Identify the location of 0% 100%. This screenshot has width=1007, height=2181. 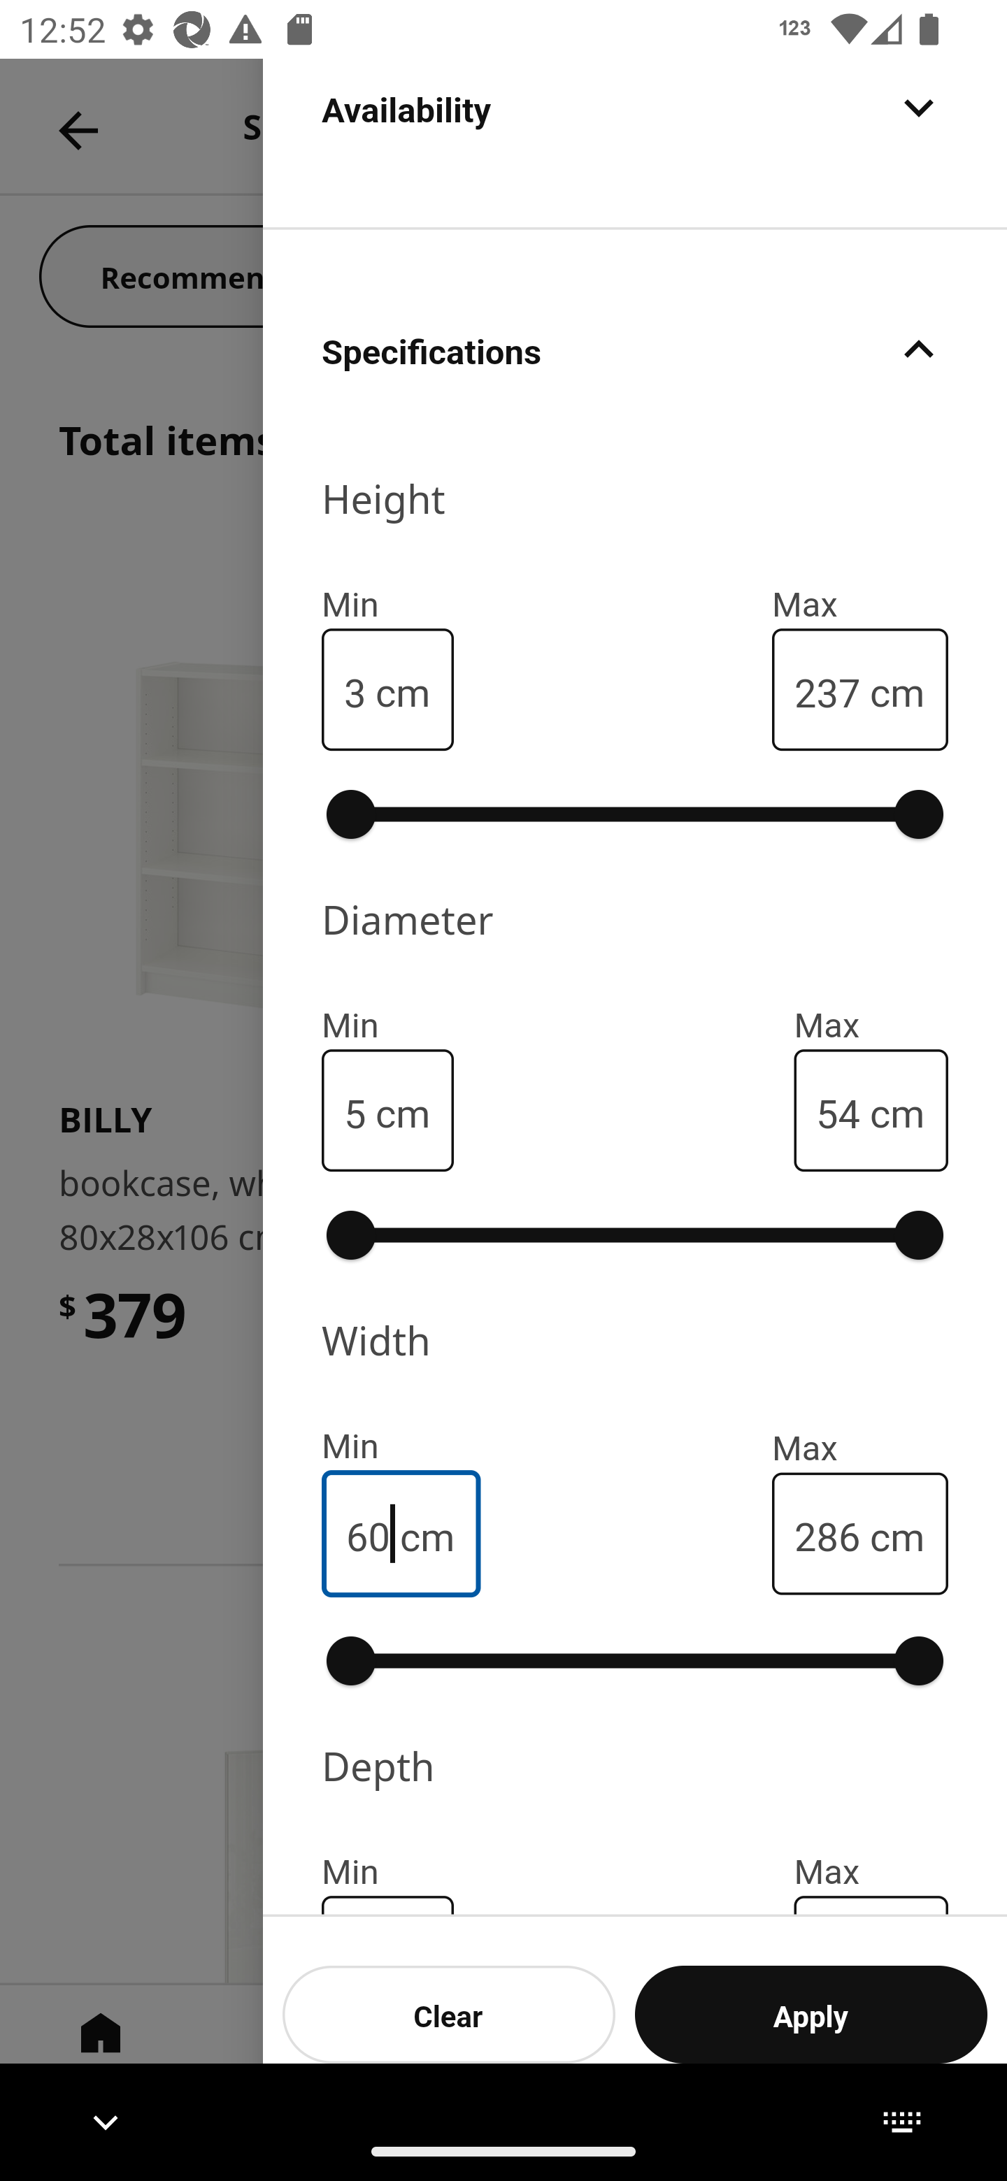
(635, 1661).